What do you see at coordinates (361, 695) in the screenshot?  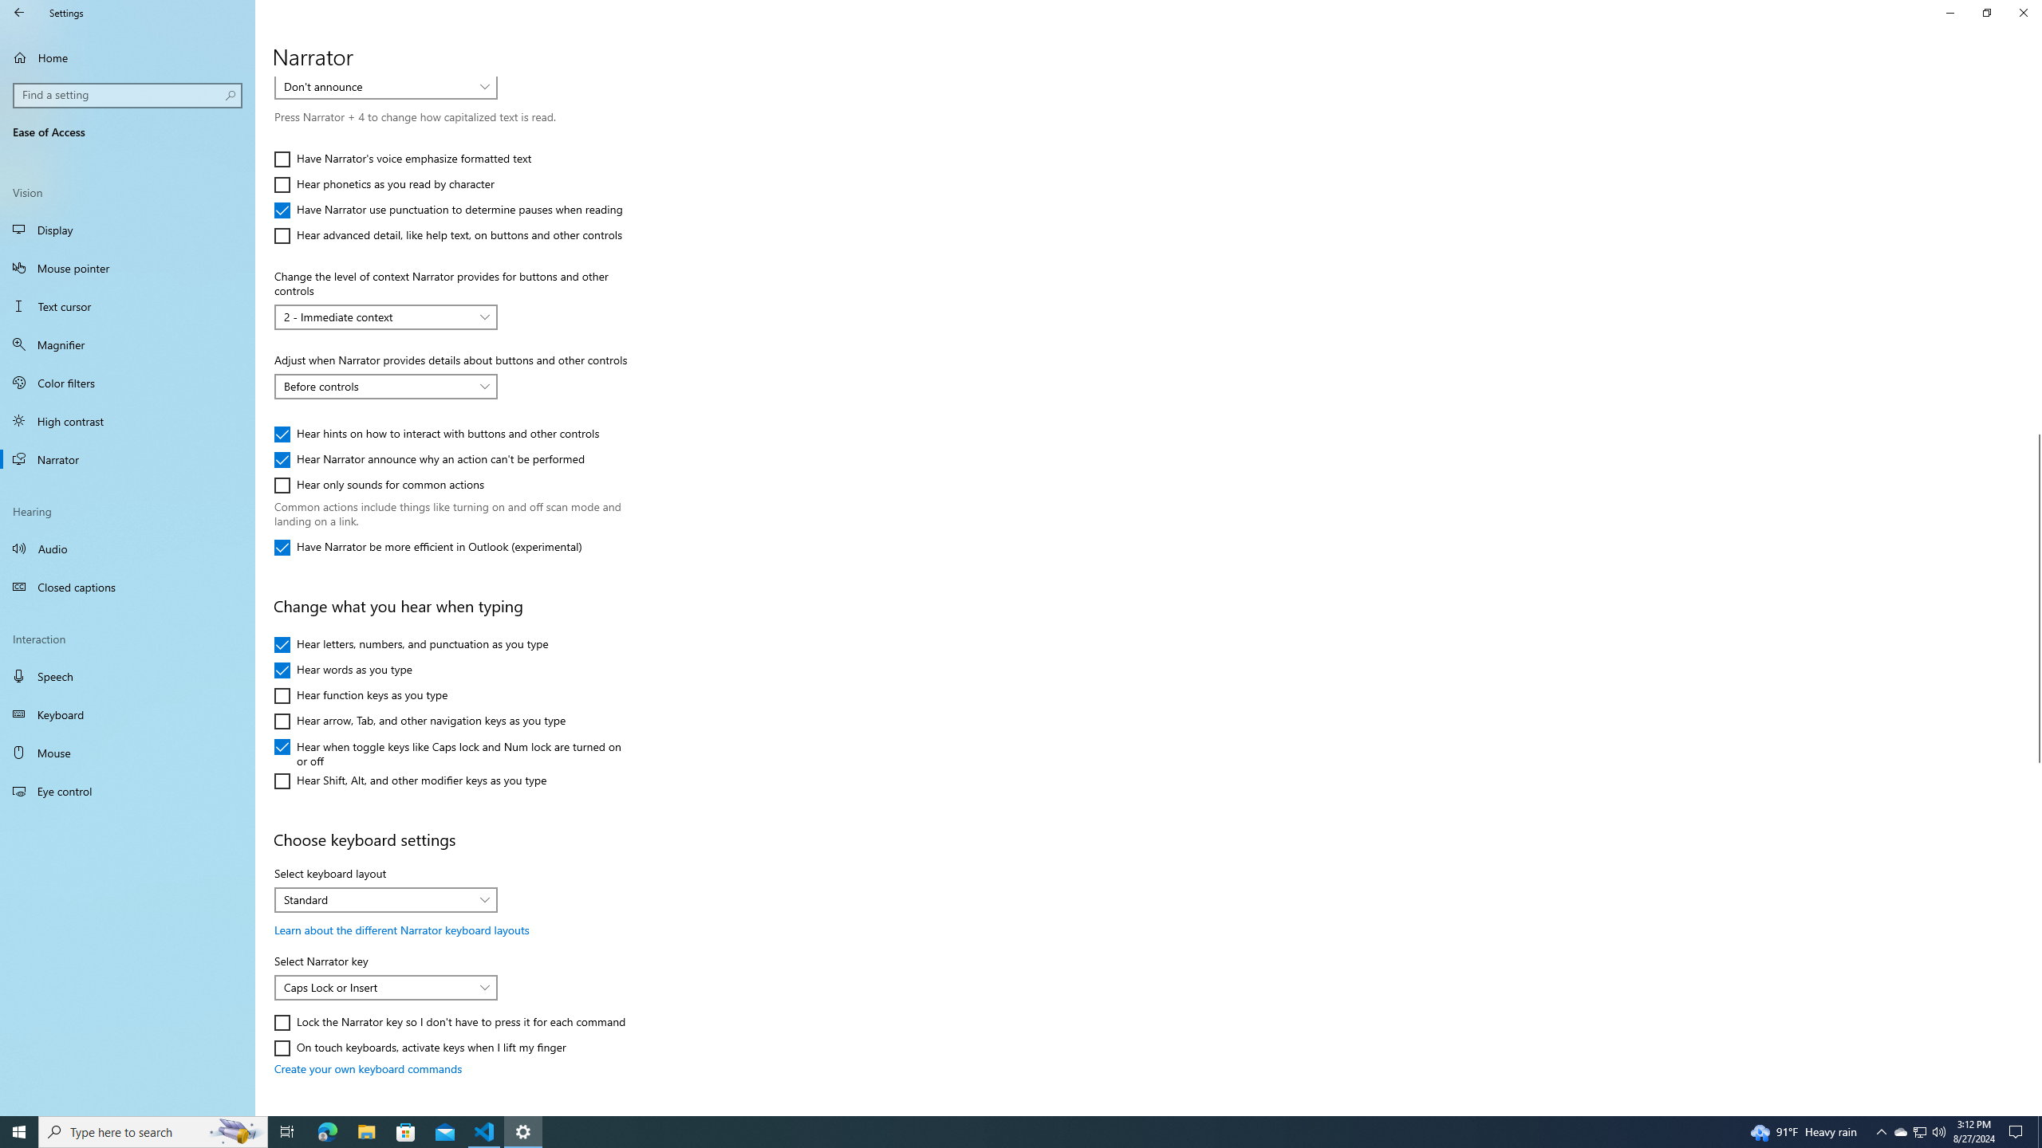 I see `Hear function keys as you type` at bounding box center [361, 695].